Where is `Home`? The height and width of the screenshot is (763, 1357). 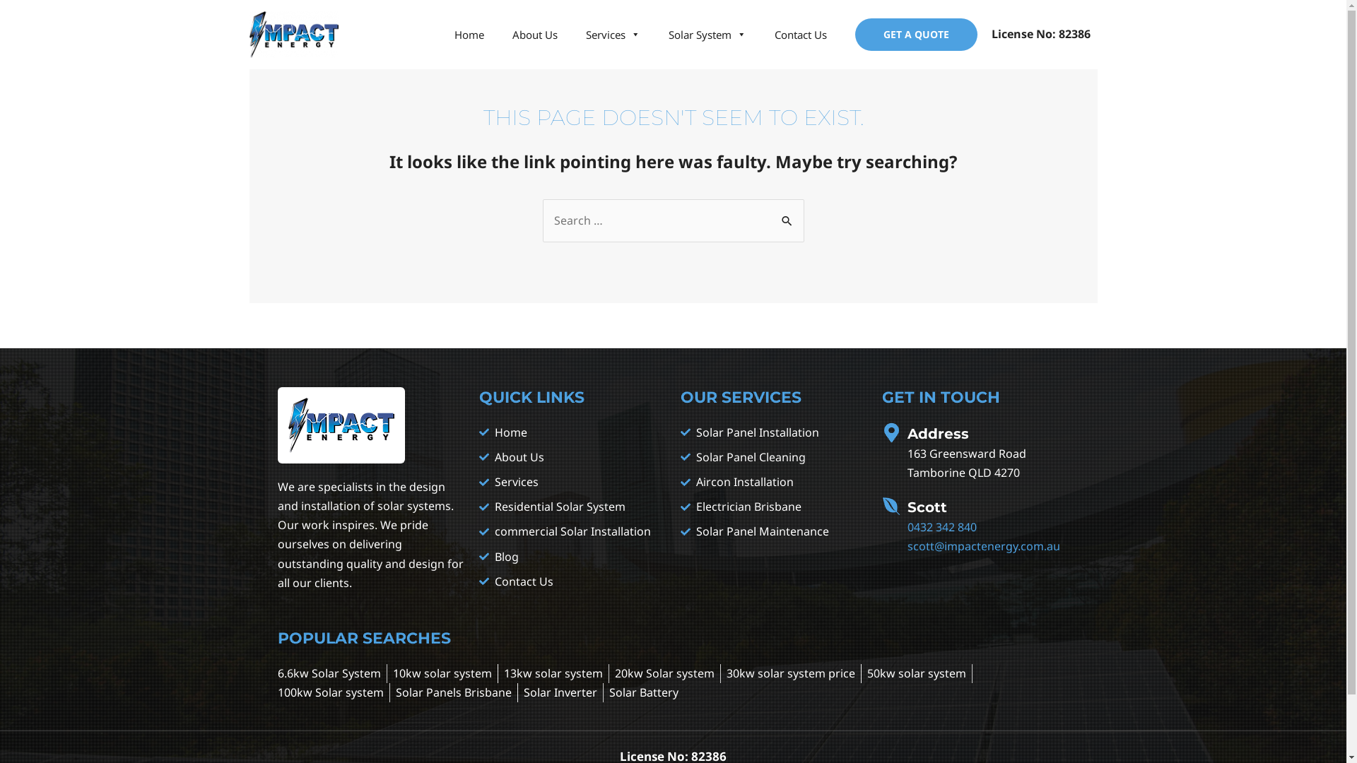 Home is located at coordinates (469, 35).